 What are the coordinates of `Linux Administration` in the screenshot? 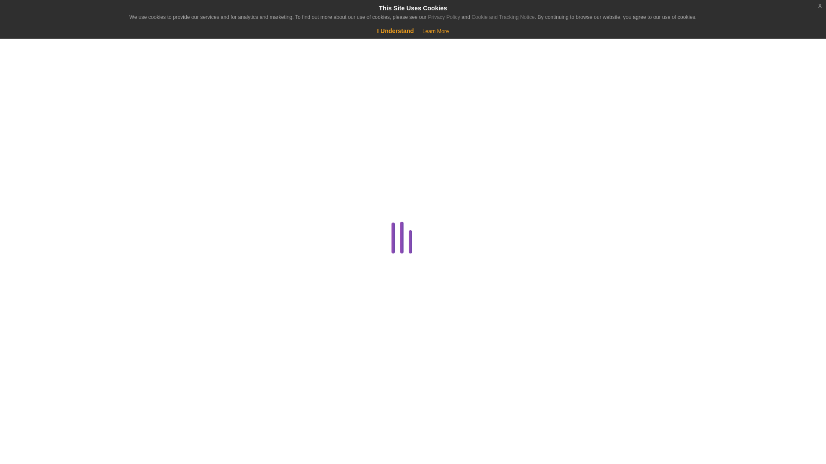 It's located at (160, 425).